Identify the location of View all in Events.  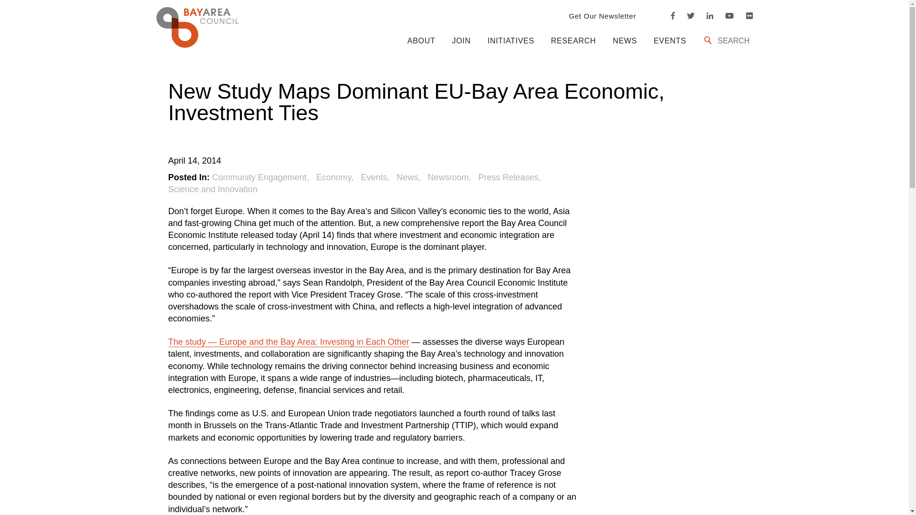
(376, 177).